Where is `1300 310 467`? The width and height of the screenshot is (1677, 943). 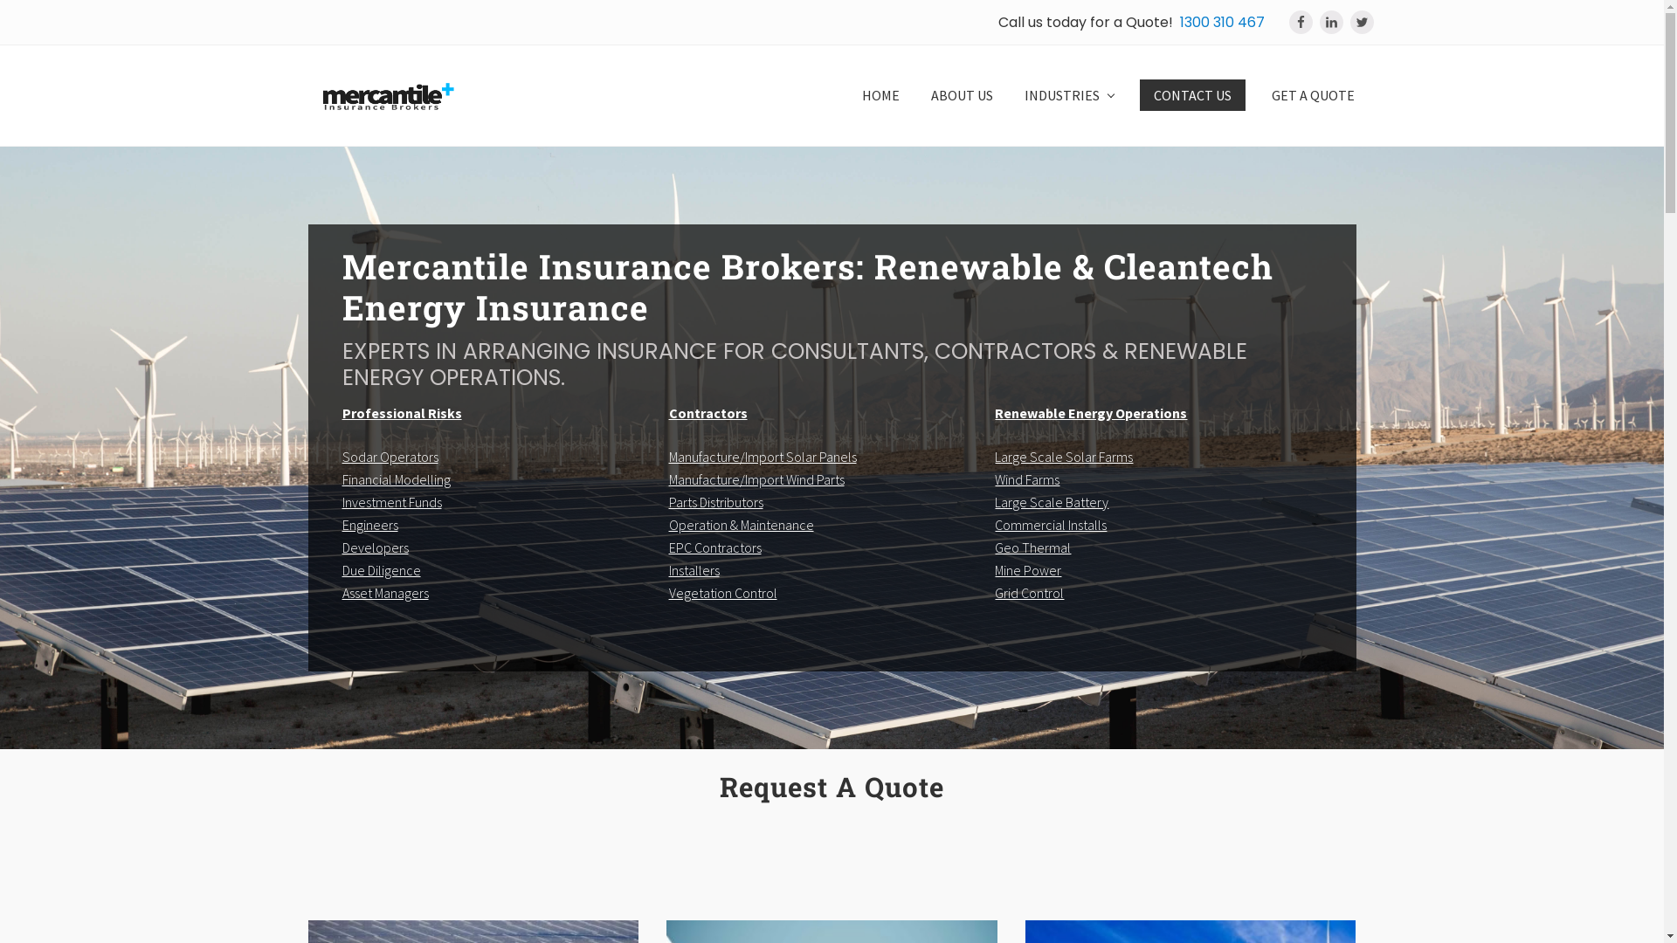
1300 310 467 is located at coordinates (1221, 23).